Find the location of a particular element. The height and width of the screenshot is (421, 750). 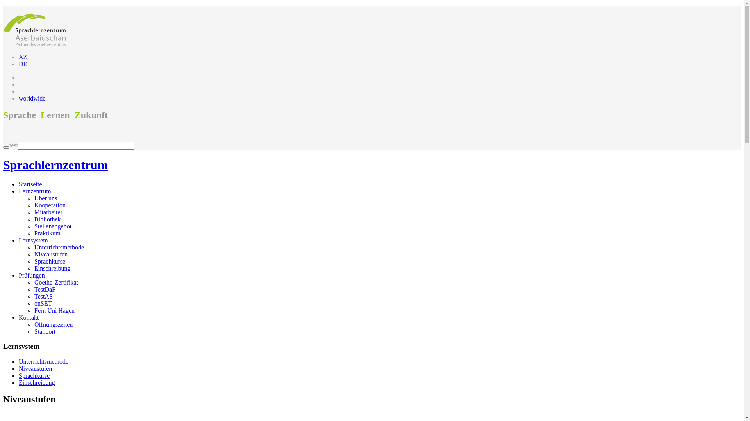

Standort is located at coordinates (45, 331).